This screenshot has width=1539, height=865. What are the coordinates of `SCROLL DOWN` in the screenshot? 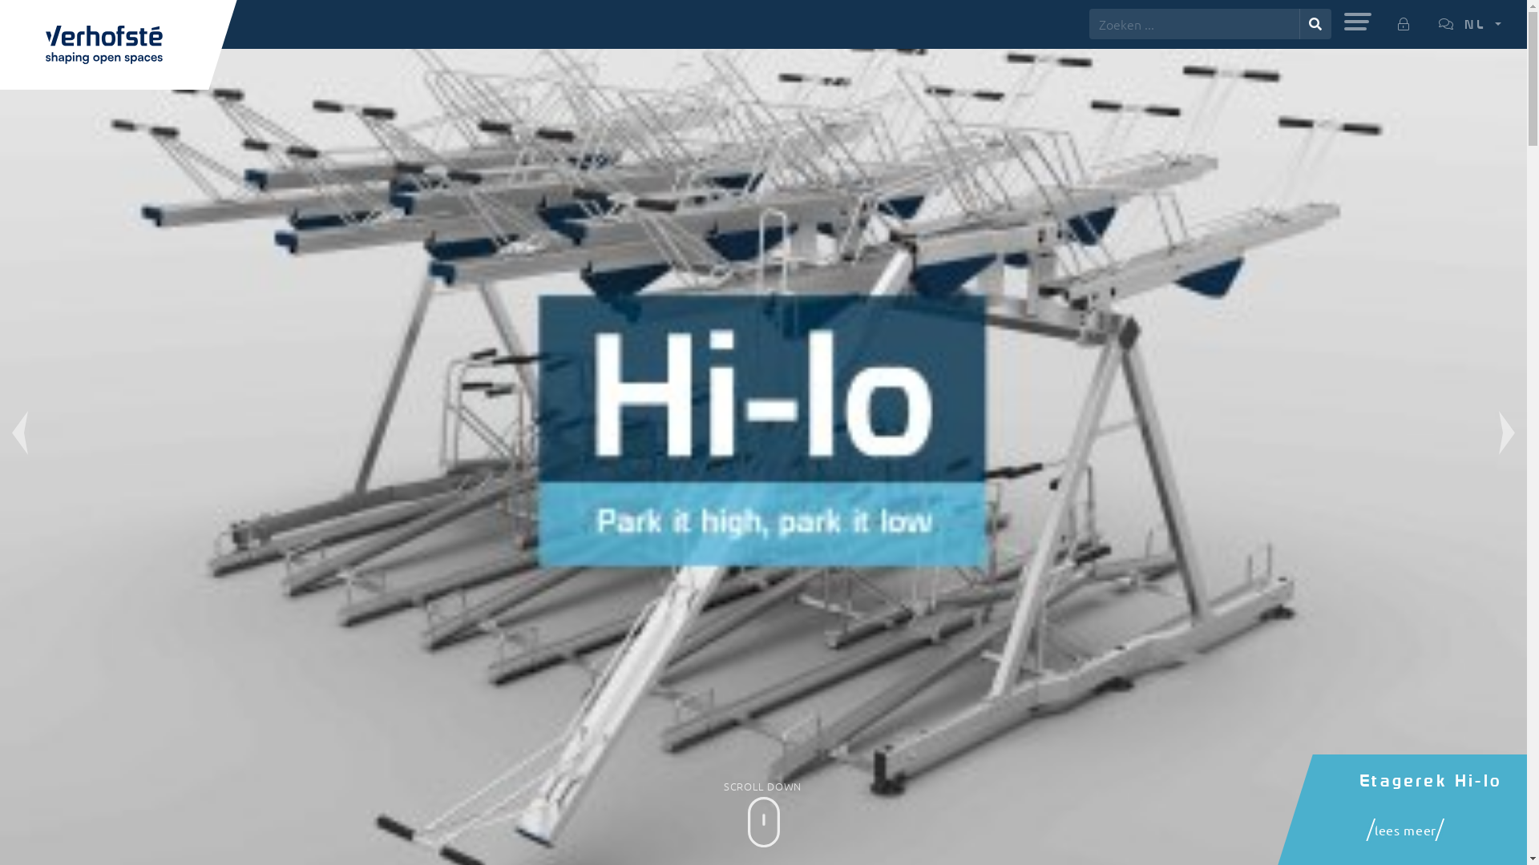 It's located at (763, 820).